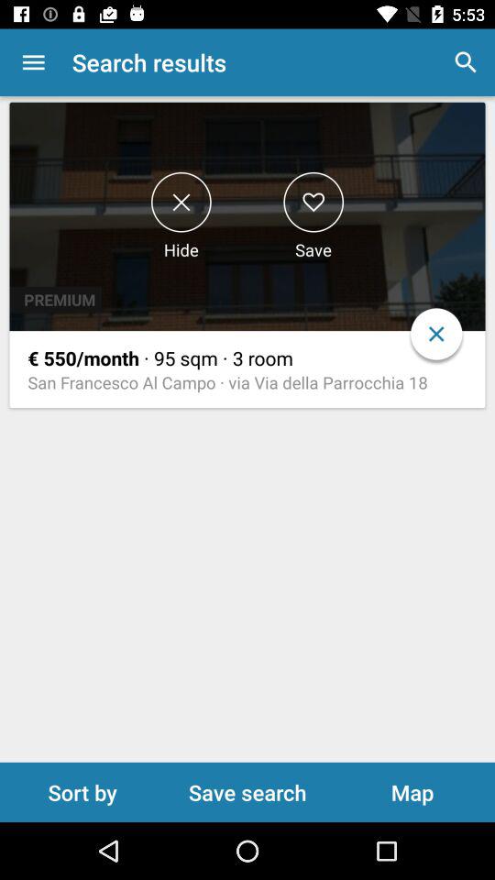  I want to click on swipe to save search, so click(247, 792).